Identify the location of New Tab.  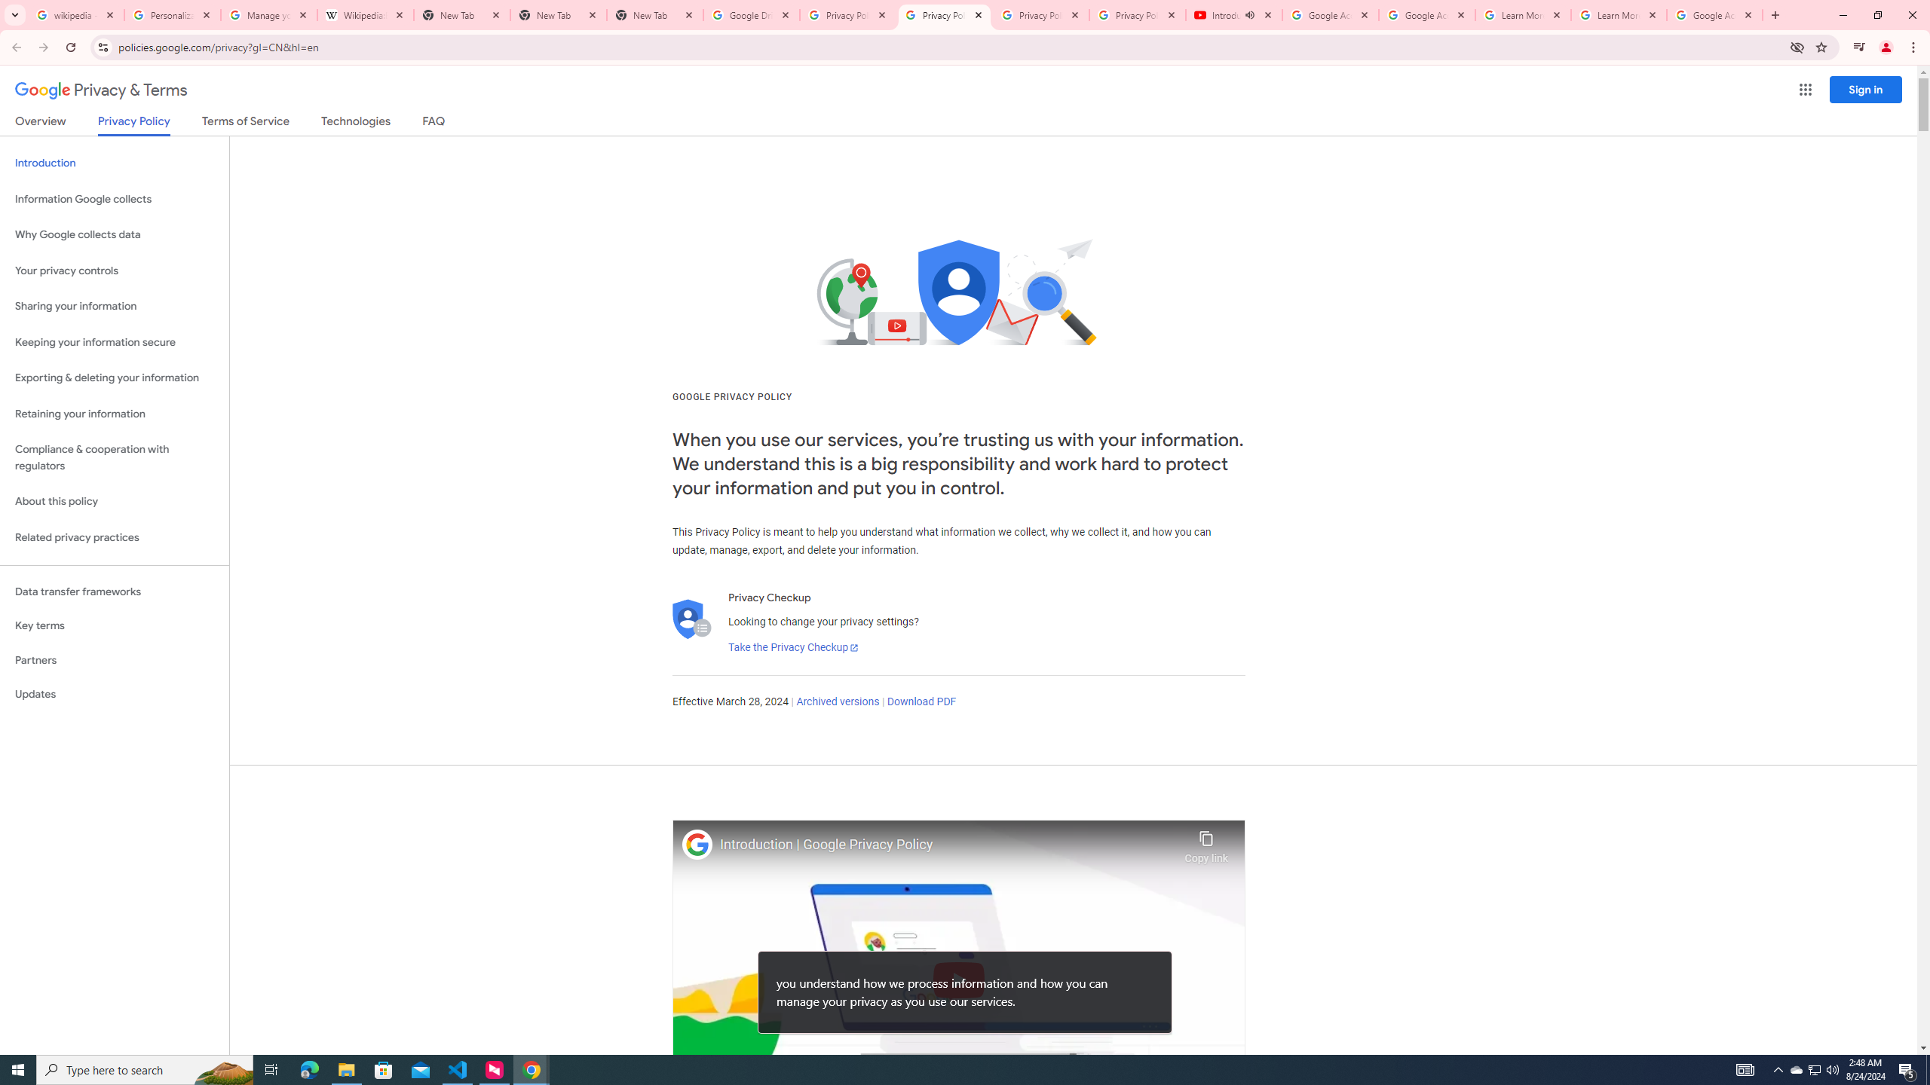
(559, 15).